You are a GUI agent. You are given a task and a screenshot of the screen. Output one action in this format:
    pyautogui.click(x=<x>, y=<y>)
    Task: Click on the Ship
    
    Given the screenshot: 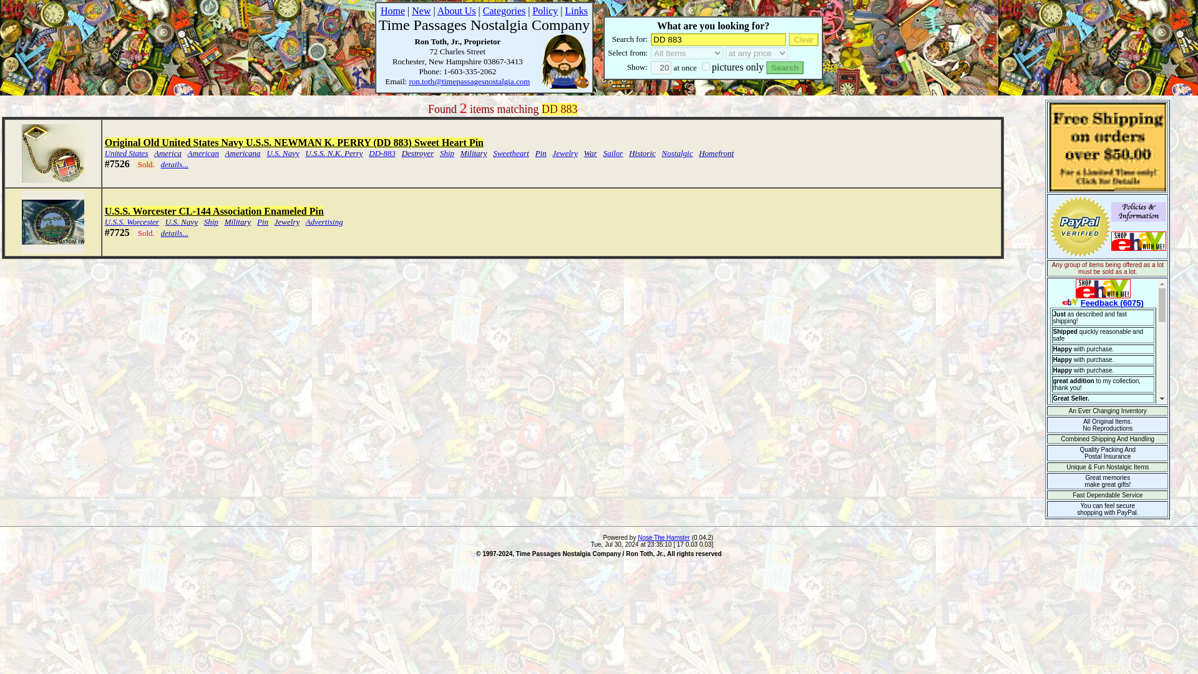 What is the action you would take?
    pyautogui.click(x=447, y=152)
    